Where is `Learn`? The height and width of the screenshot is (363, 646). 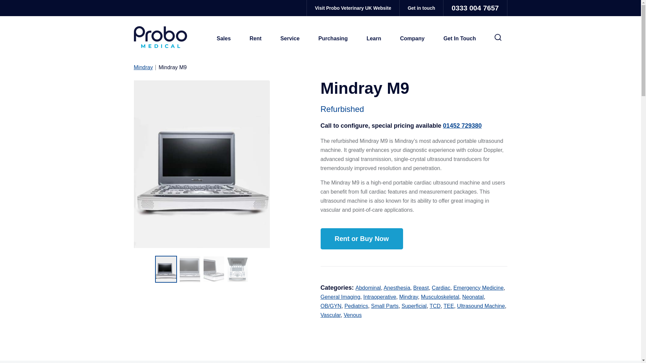 Learn is located at coordinates (374, 38).